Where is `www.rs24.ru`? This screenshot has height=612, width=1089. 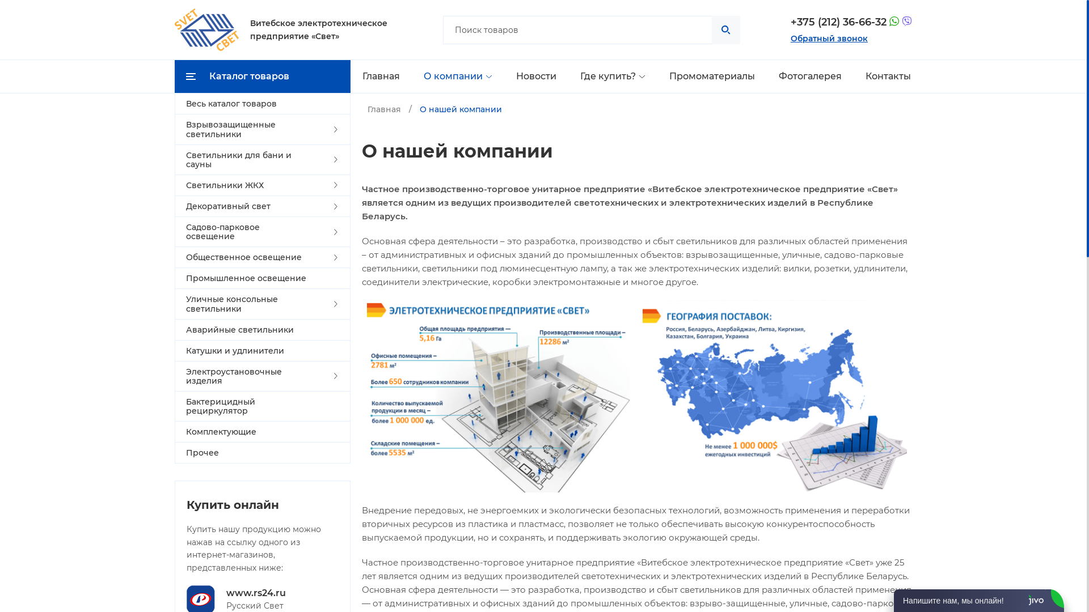 www.rs24.ru is located at coordinates (256, 593).